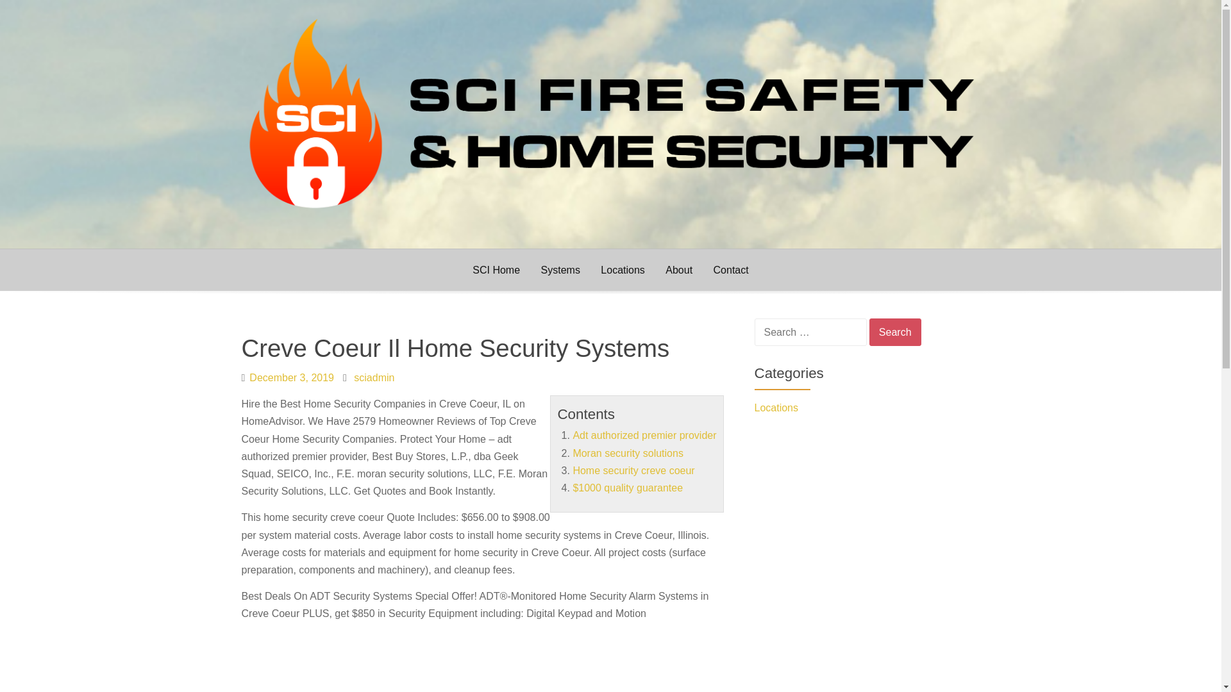 The width and height of the screenshot is (1231, 692). What do you see at coordinates (496, 269) in the screenshot?
I see `SCI Home` at bounding box center [496, 269].